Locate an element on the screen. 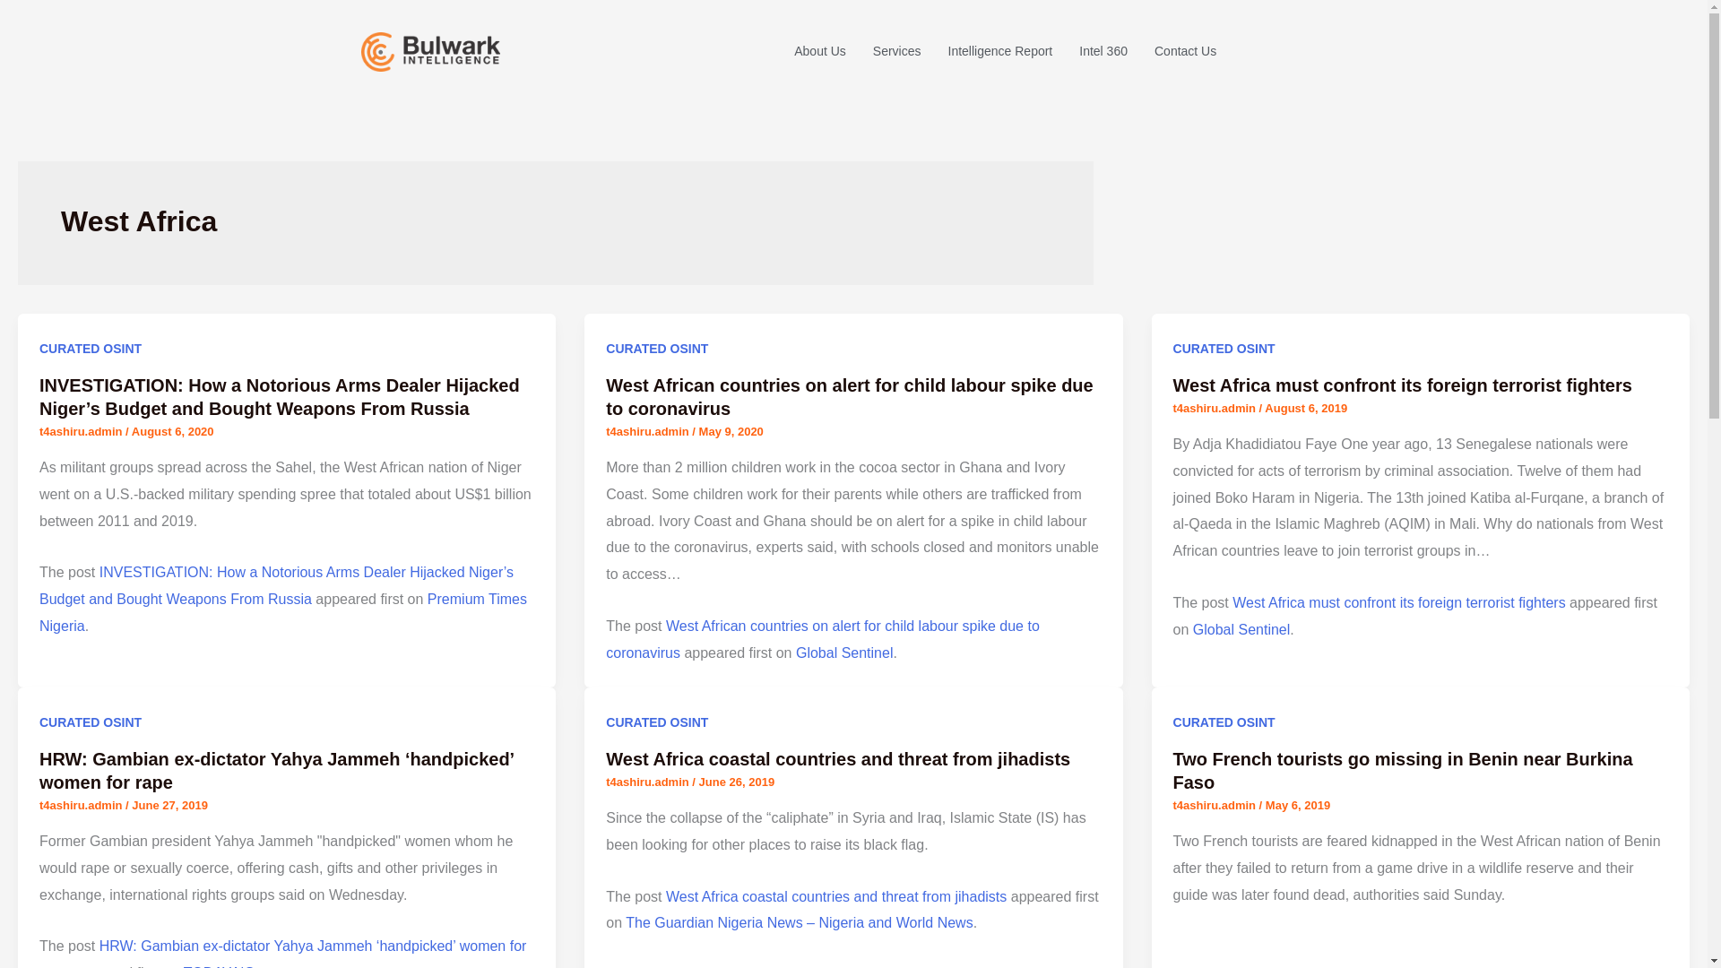 Image resolution: width=1721 pixels, height=968 pixels. TODAY.NG is located at coordinates (219, 966).